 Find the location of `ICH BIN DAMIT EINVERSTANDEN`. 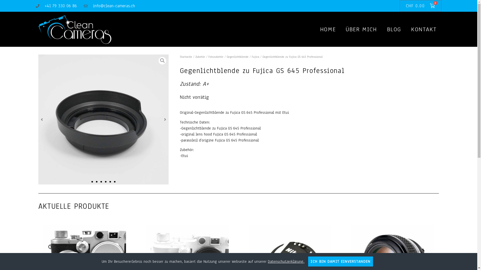

ICH BIN DAMIT EINVERSTANDEN is located at coordinates (340, 261).